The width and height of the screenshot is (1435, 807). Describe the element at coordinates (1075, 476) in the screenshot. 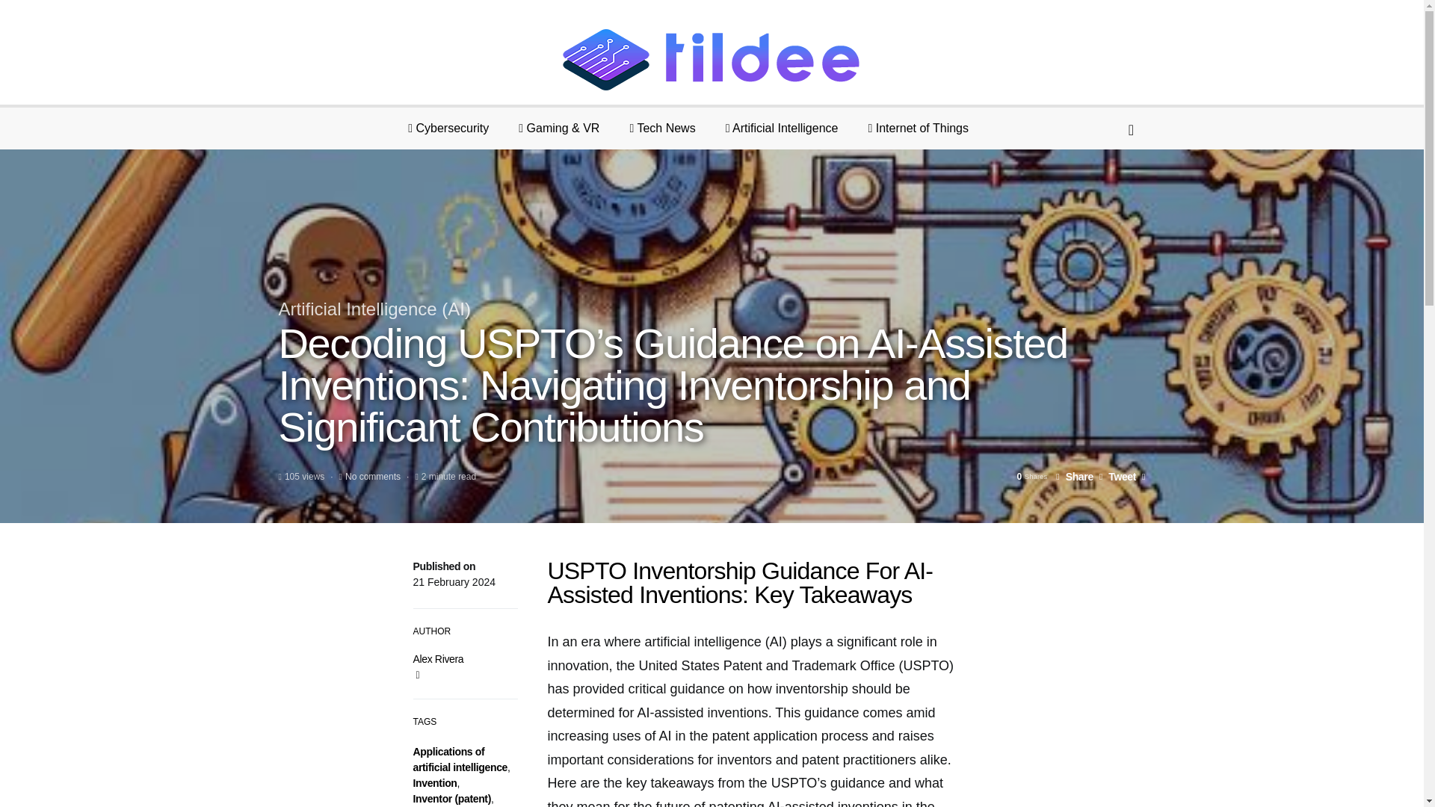

I see `Share` at that location.